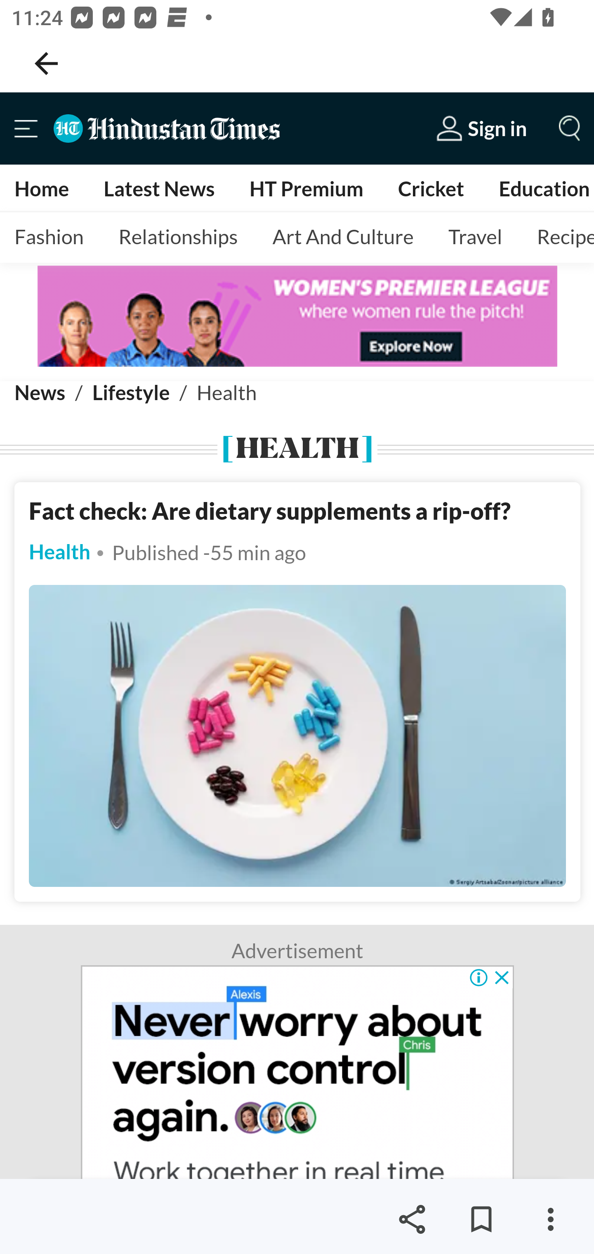 The height and width of the screenshot is (1254, 594). What do you see at coordinates (270, 511) in the screenshot?
I see `Fact check: Are dietary supplements a rip-off?` at bounding box center [270, 511].